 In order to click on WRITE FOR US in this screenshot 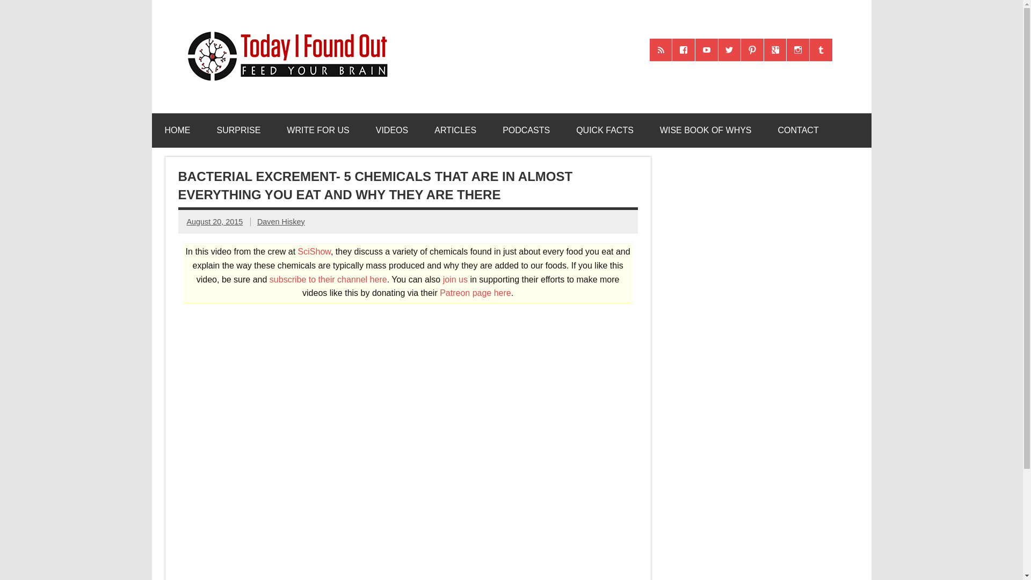, I will do `click(318, 130)`.